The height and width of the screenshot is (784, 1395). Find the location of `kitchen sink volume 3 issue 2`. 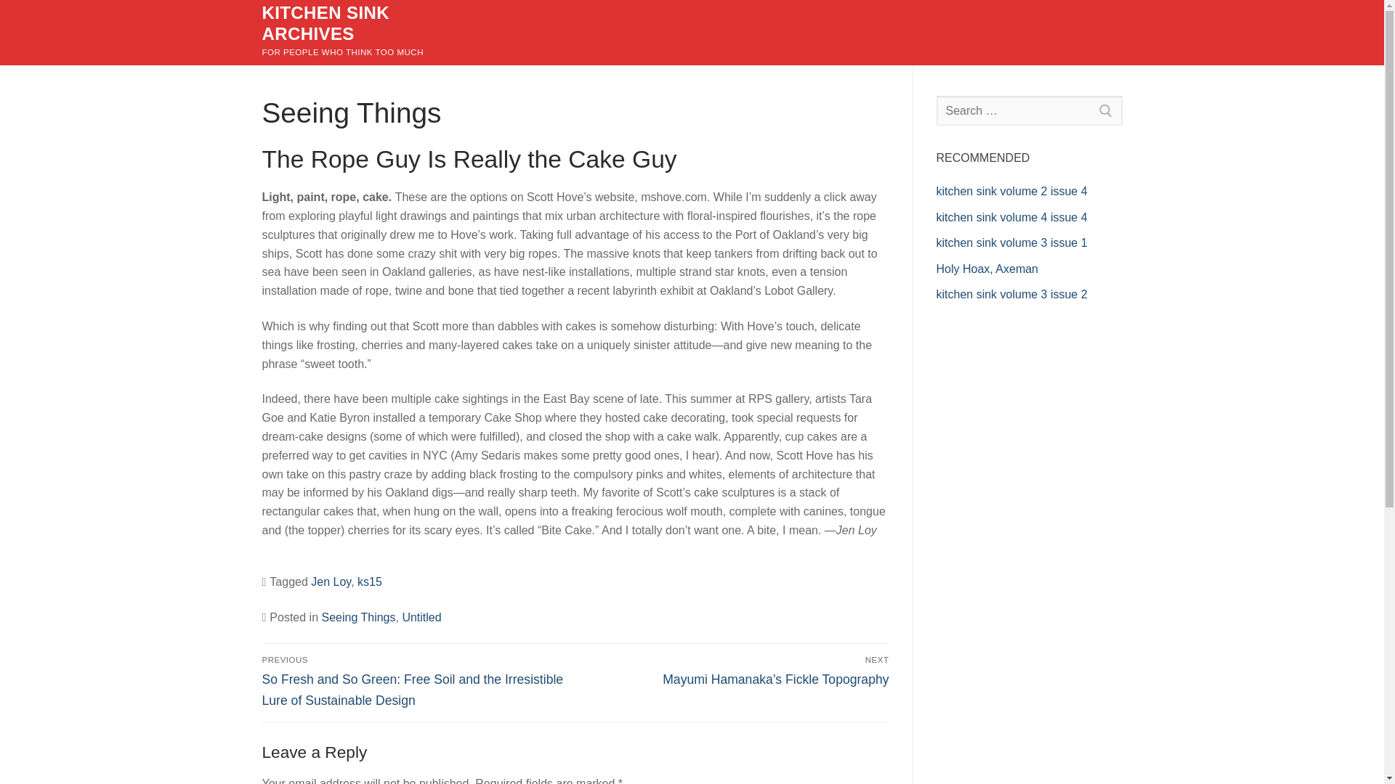

kitchen sink volume 3 issue 2 is located at coordinates (1011, 294).